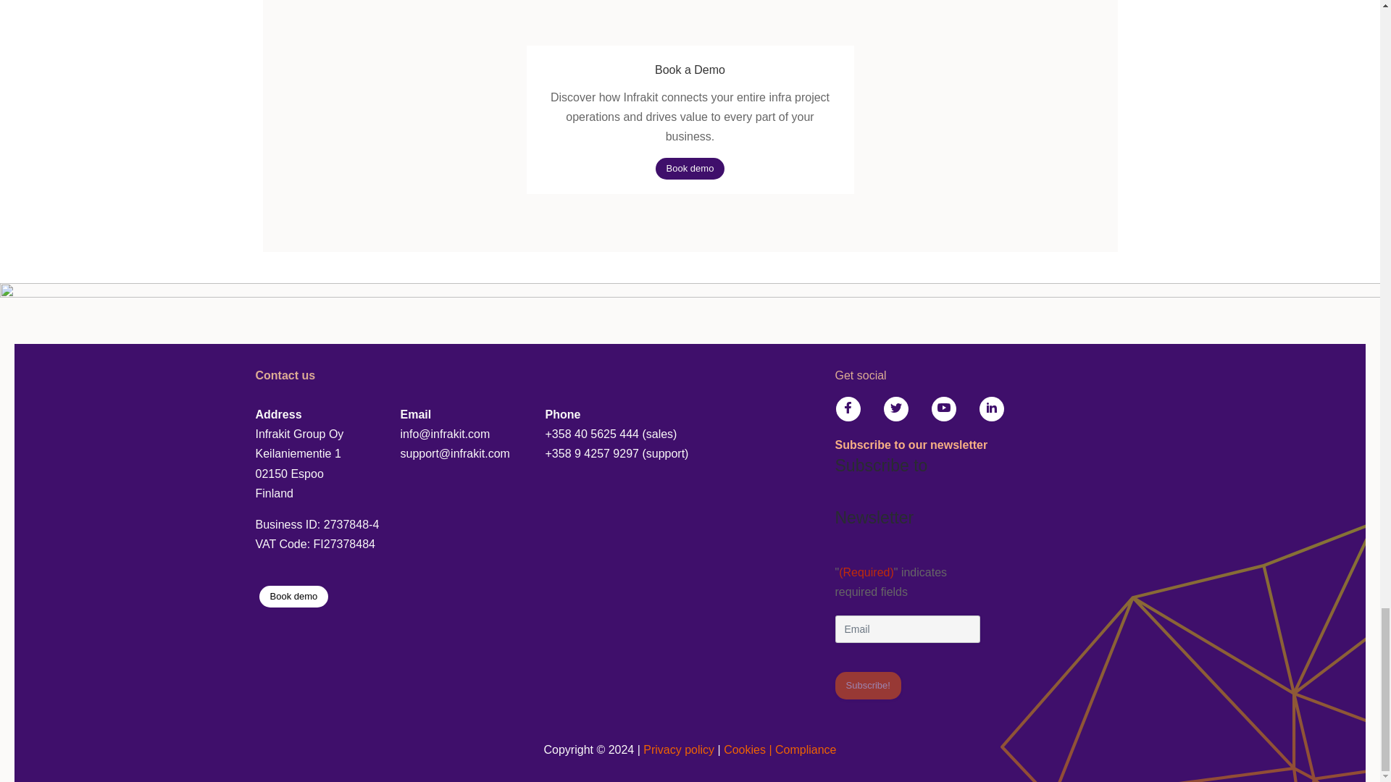  I want to click on Book demo, so click(293, 597).